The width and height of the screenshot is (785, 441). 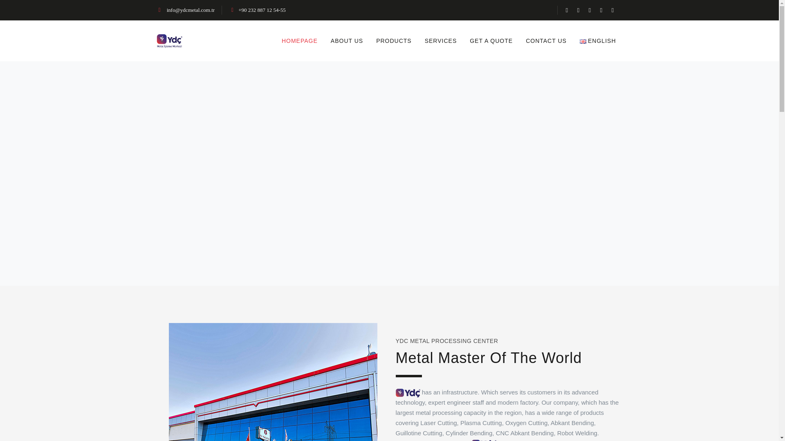 I want to click on SERVICES, so click(x=441, y=41).